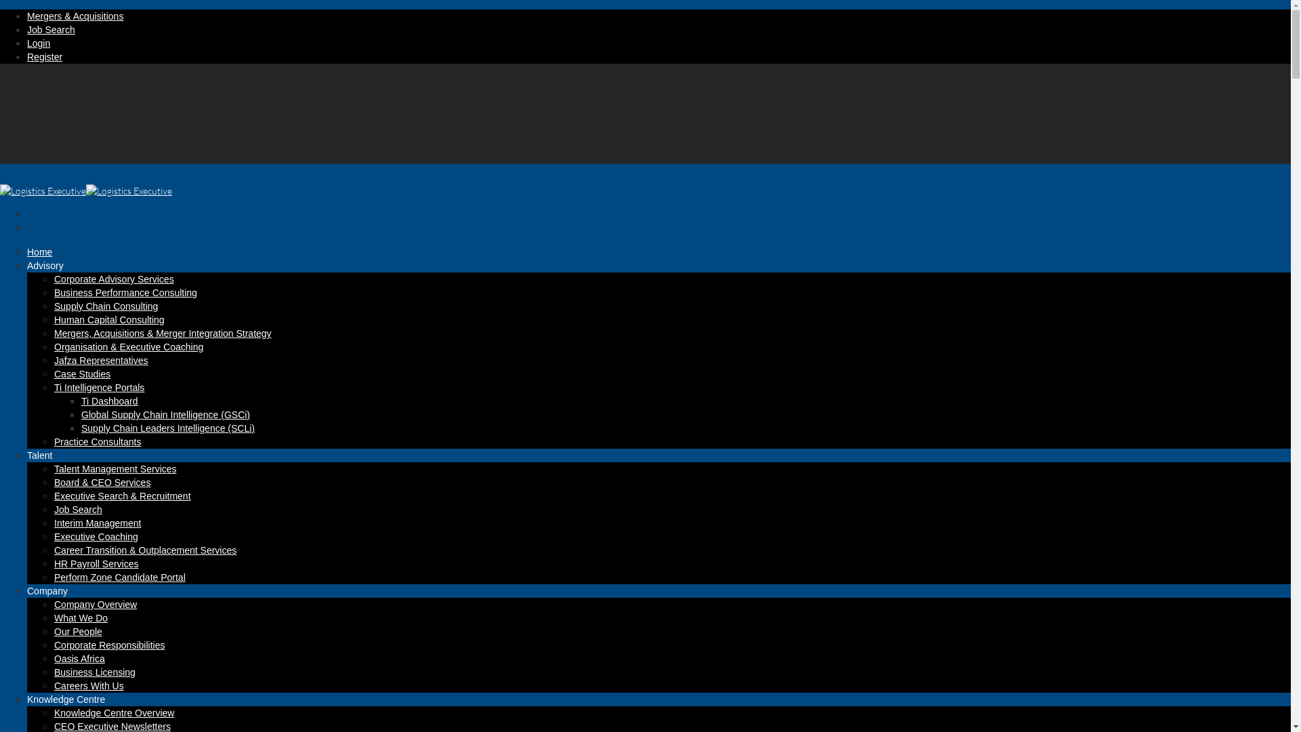 This screenshot has width=1301, height=732. I want to click on Practice Consultants, so click(98, 442).